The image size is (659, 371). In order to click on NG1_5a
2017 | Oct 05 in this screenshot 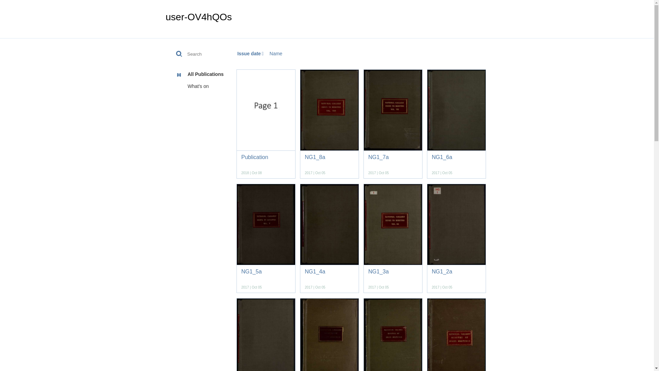, I will do `click(266, 238)`.